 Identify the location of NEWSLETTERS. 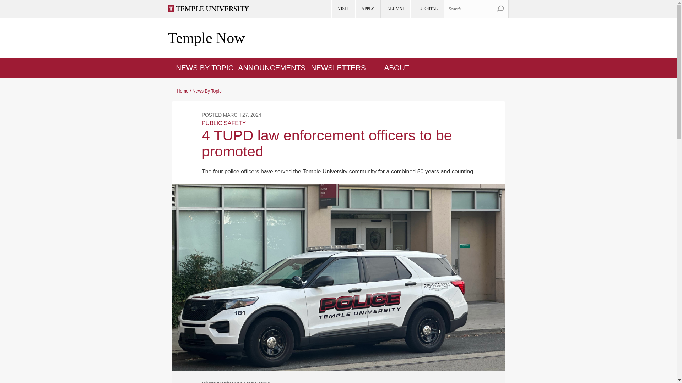
(338, 67).